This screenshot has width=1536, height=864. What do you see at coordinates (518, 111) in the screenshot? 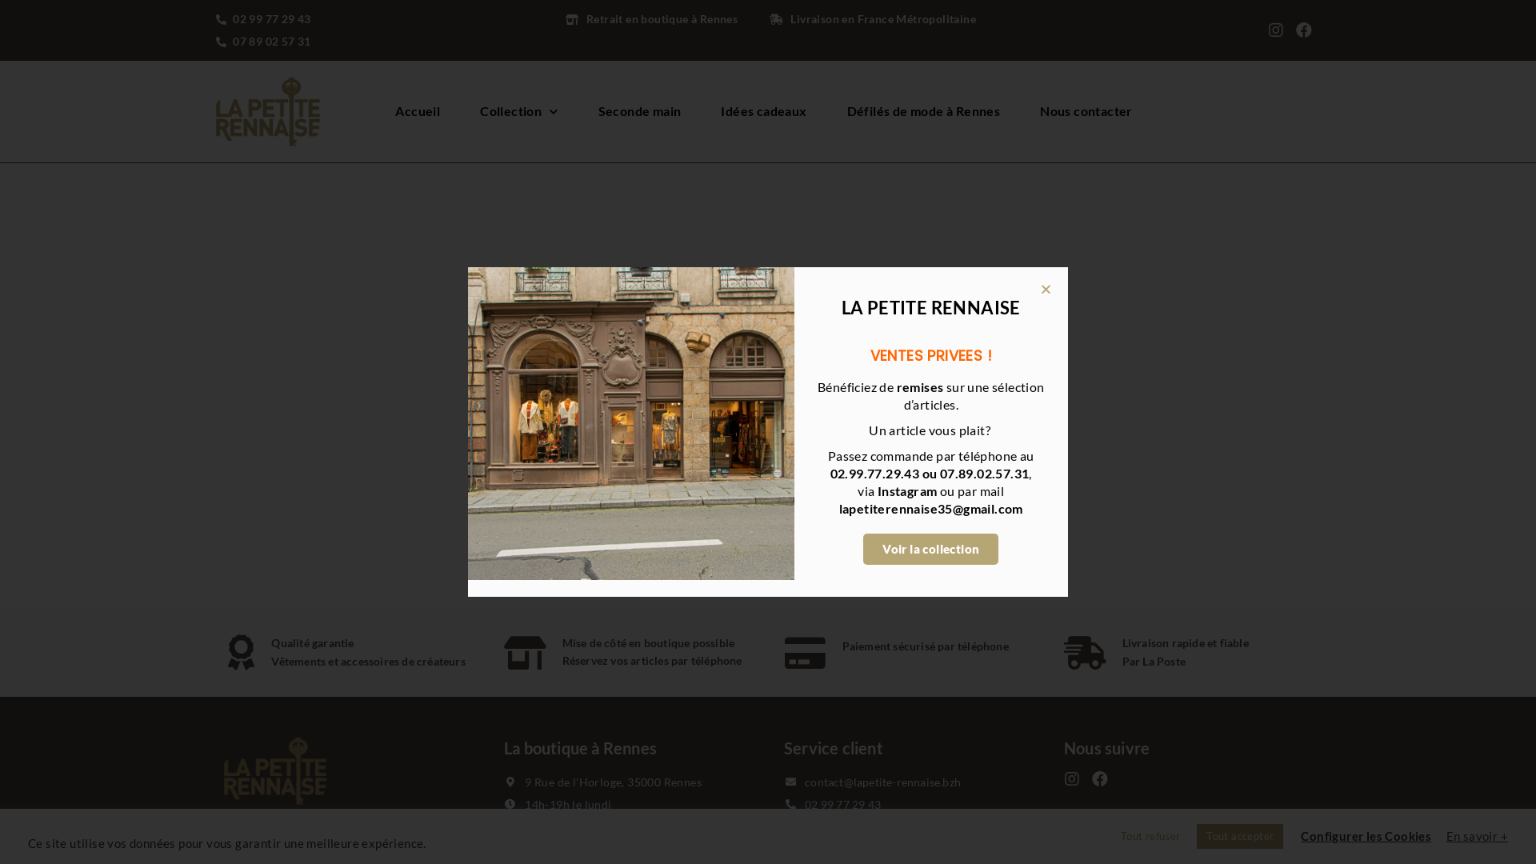
I see `Collection` at bounding box center [518, 111].